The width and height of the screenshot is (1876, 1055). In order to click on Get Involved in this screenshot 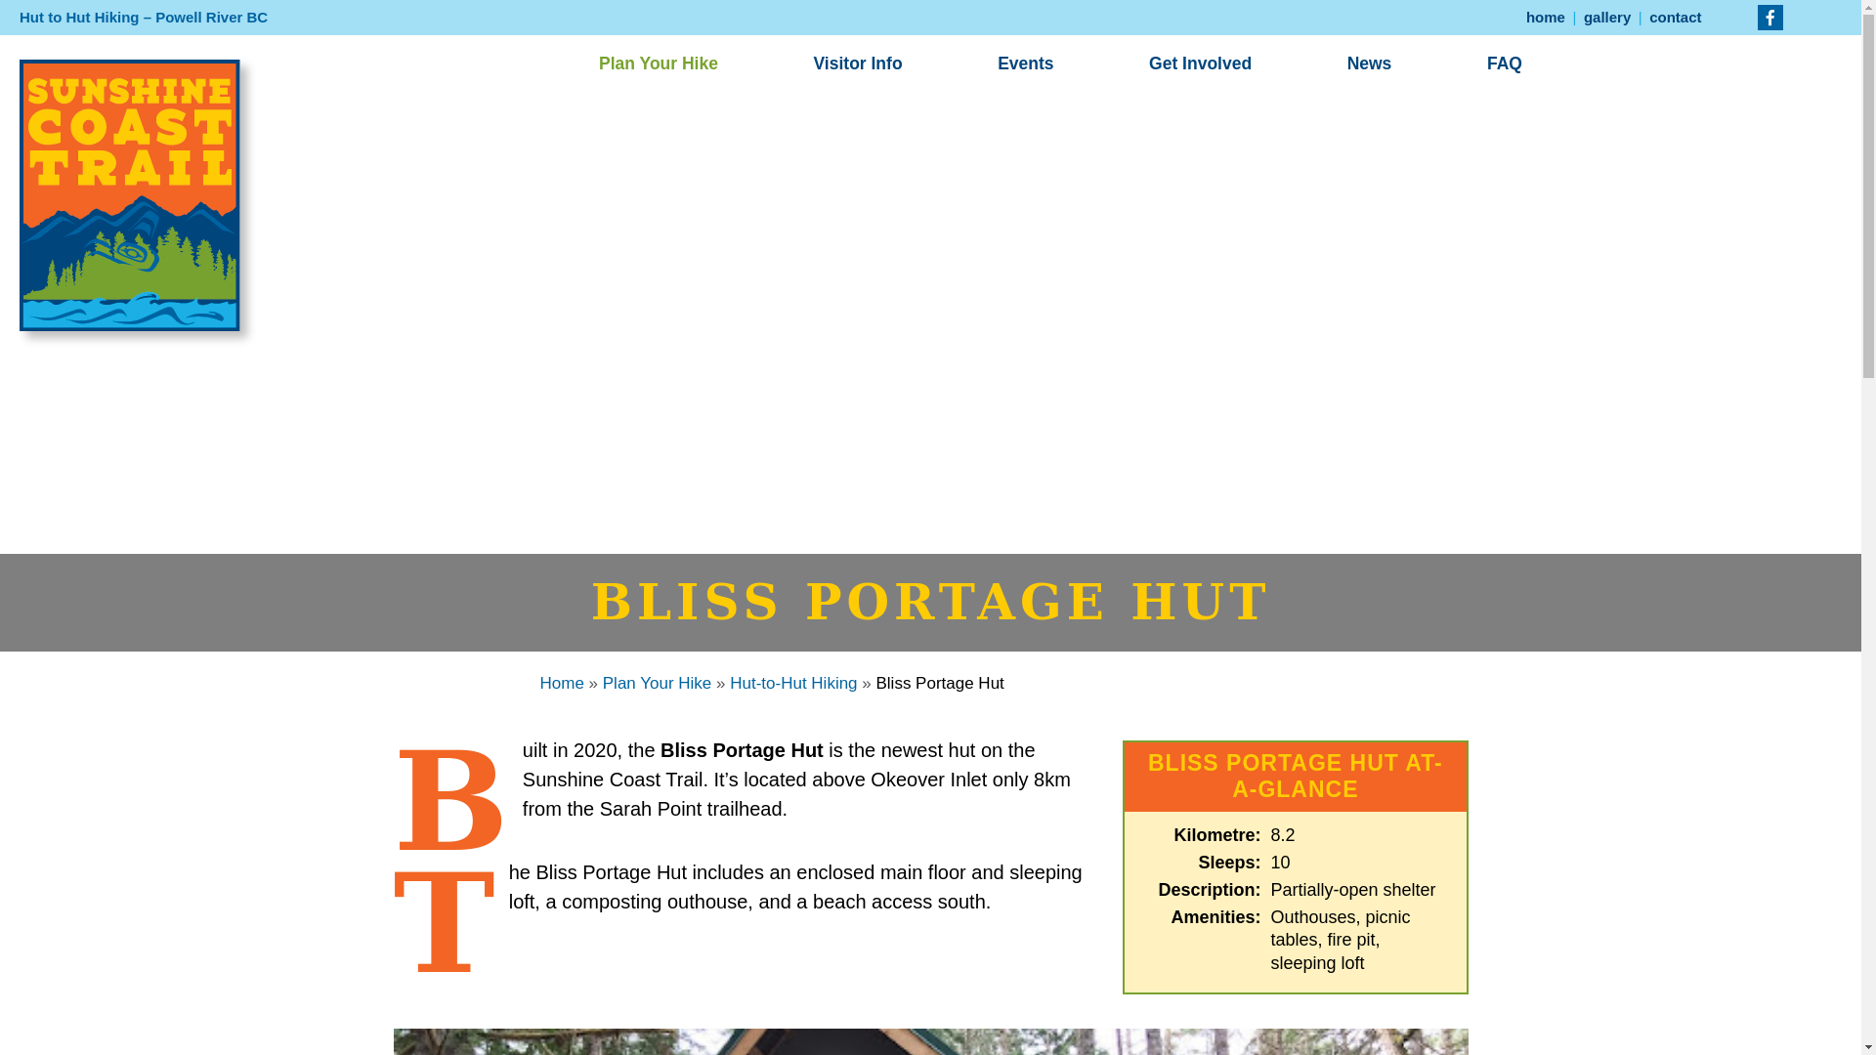, I will do `click(1200, 63)`.